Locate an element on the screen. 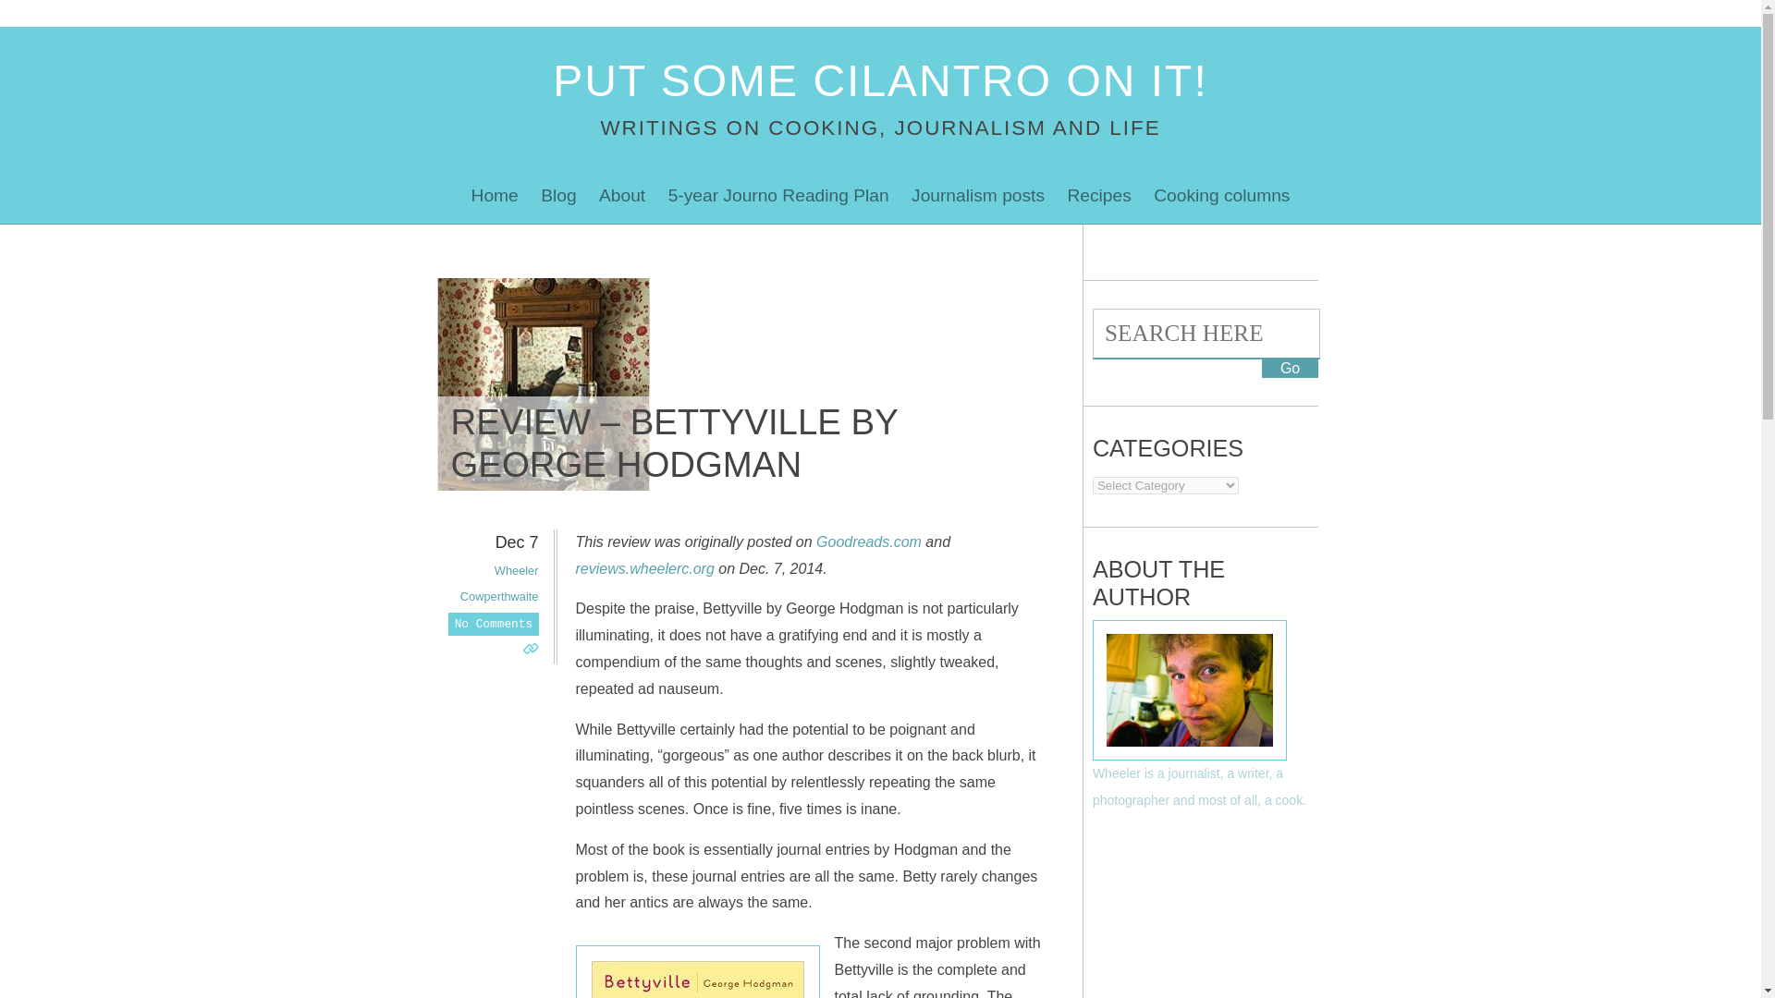 Image resolution: width=1775 pixels, height=998 pixels. Posts by Wheeler Cowperthwaite is located at coordinates (499, 584).